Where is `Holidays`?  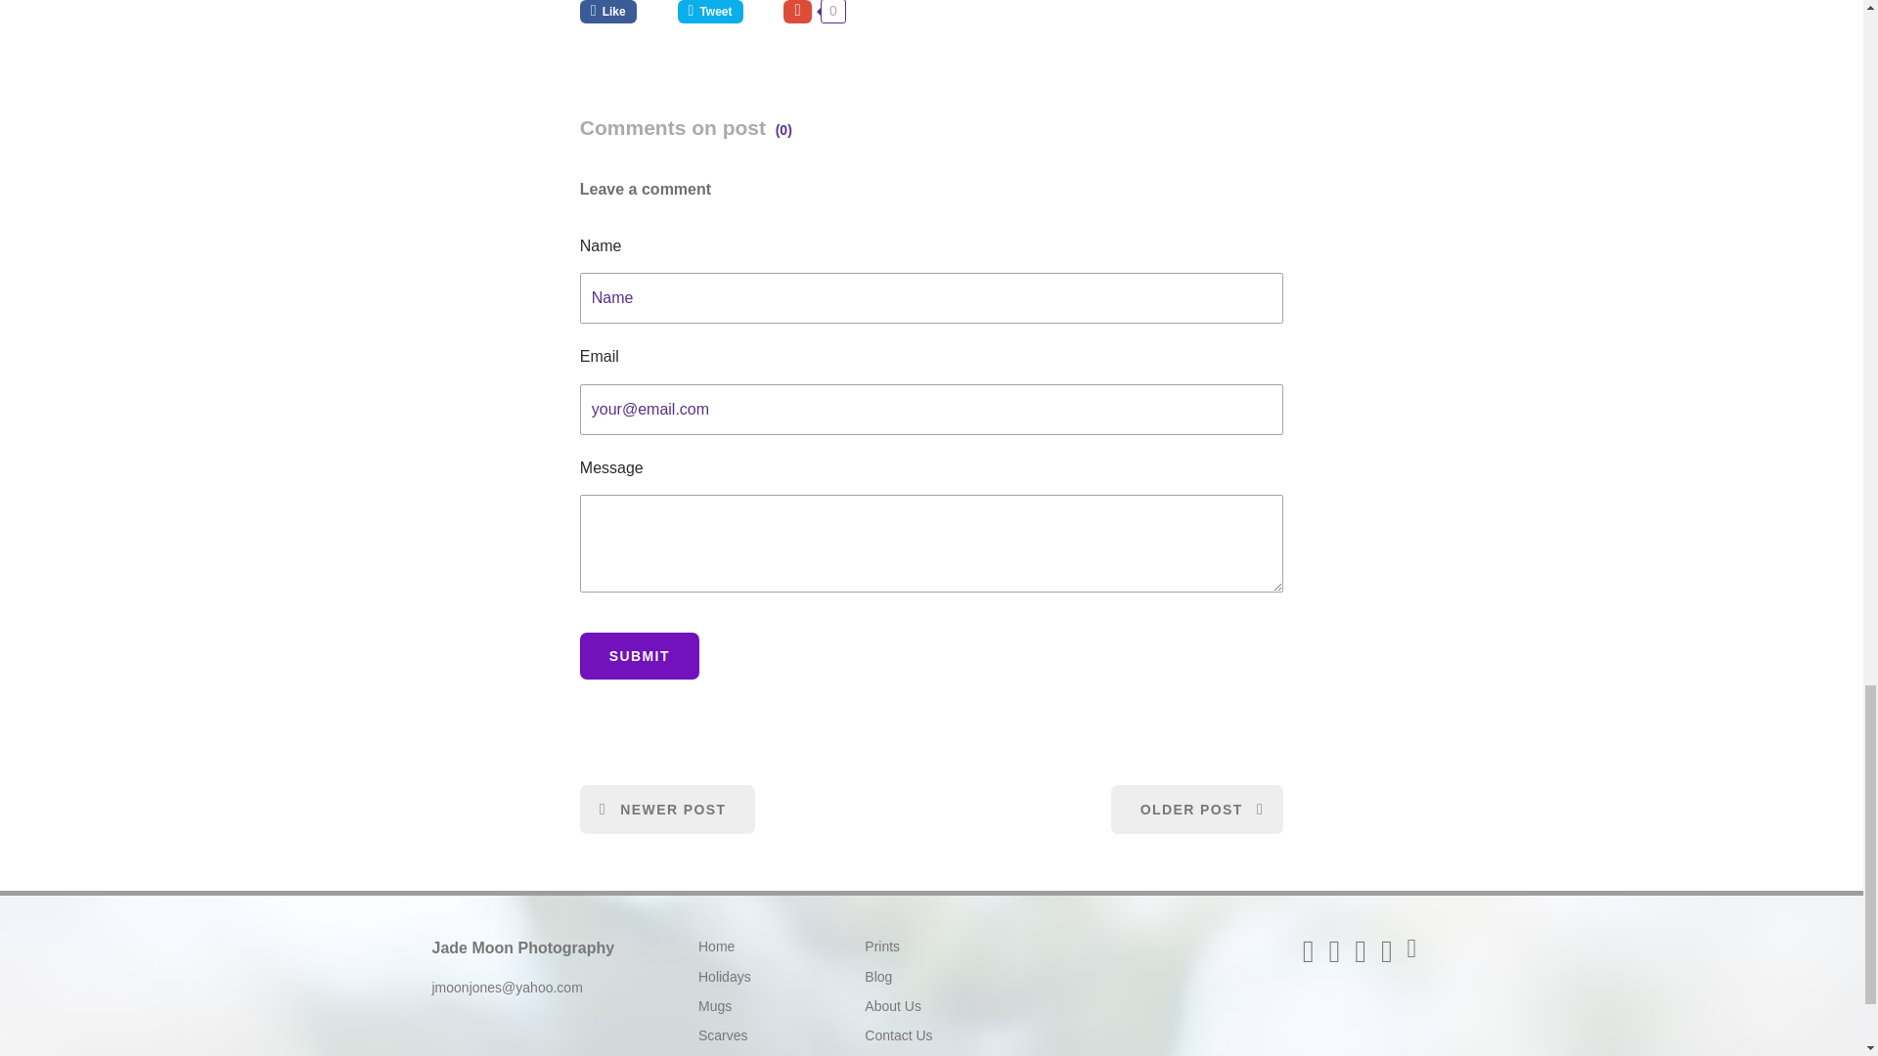 Holidays is located at coordinates (725, 976).